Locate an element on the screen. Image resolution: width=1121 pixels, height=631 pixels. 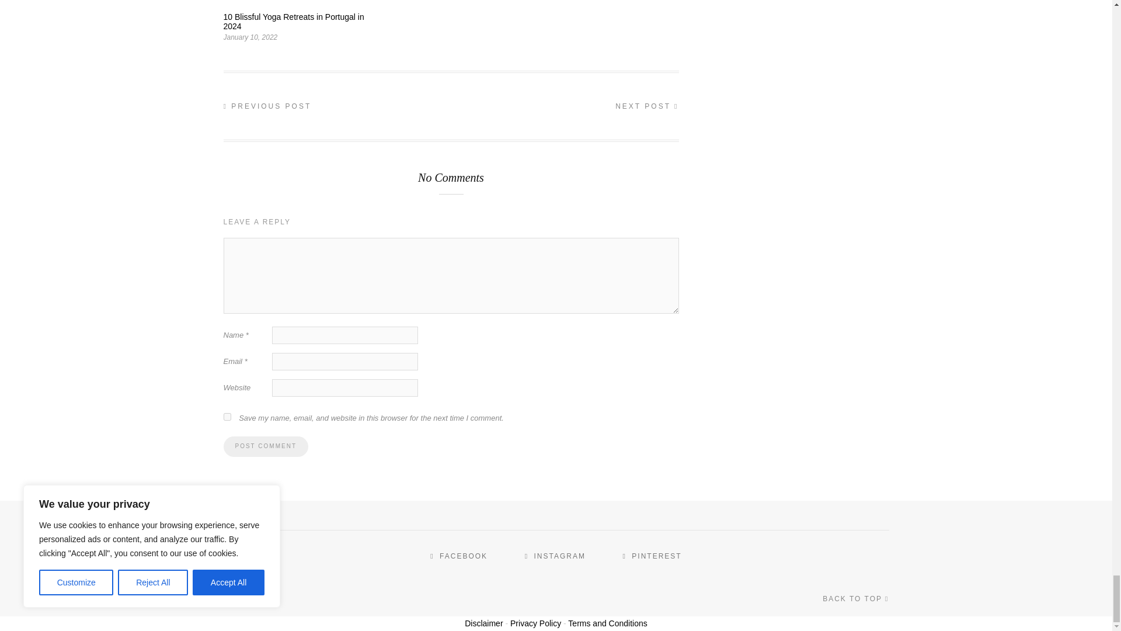
yes is located at coordinates (227, 417).